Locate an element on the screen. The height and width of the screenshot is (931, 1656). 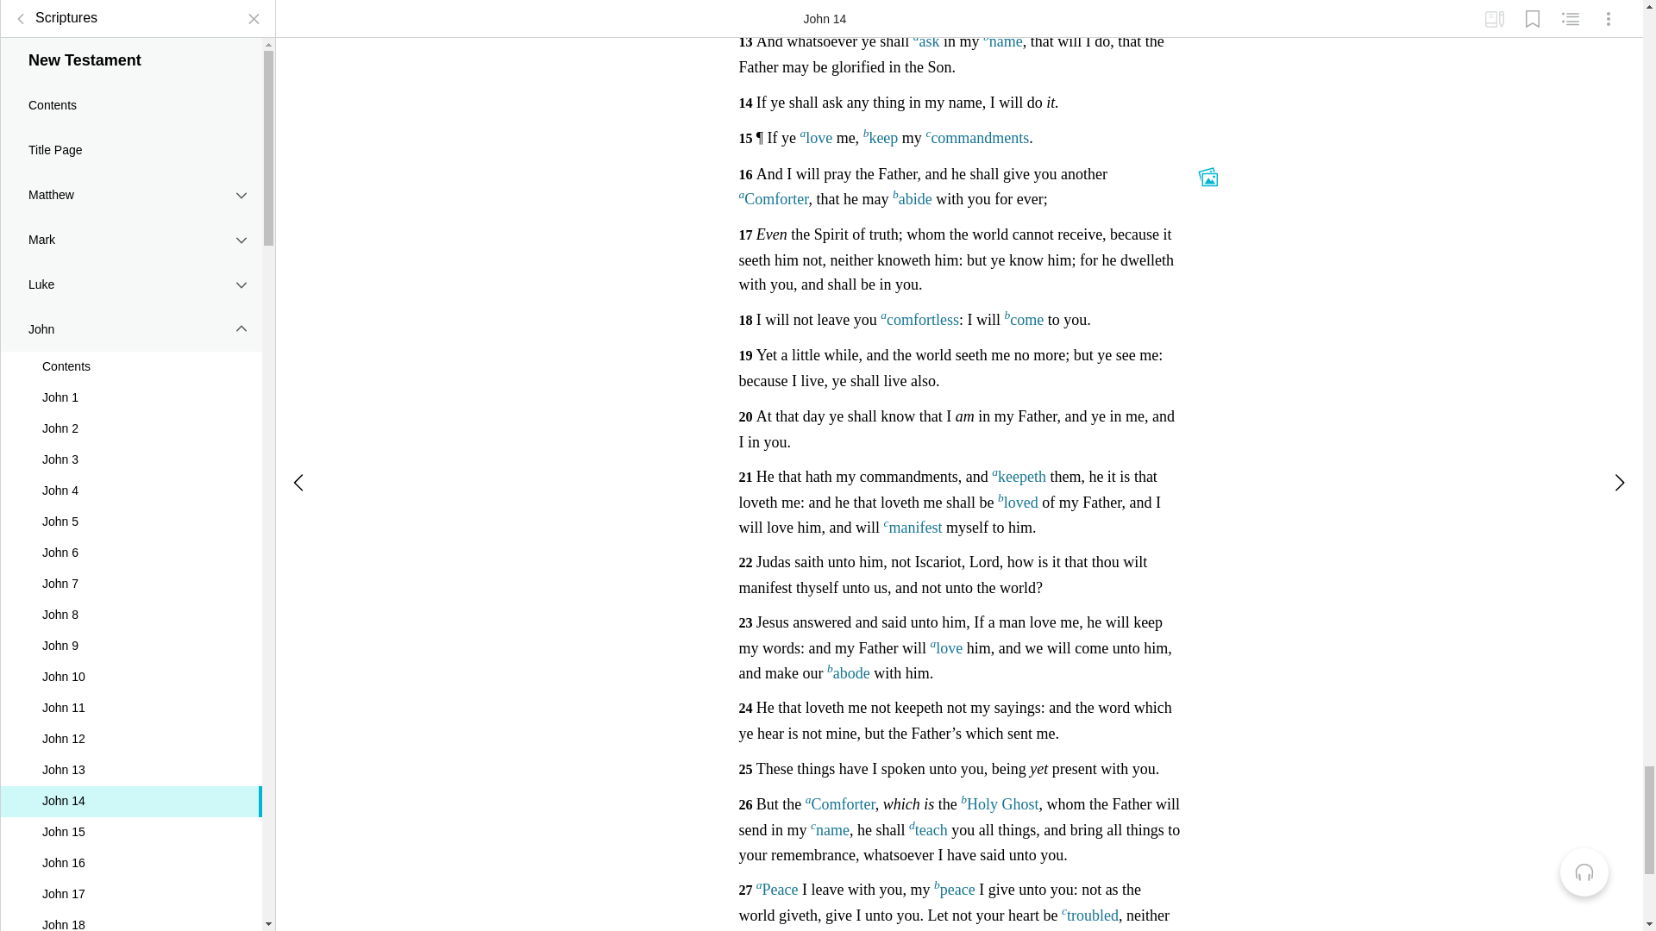
1 Thessalonians is located at coordinates (131, 471).